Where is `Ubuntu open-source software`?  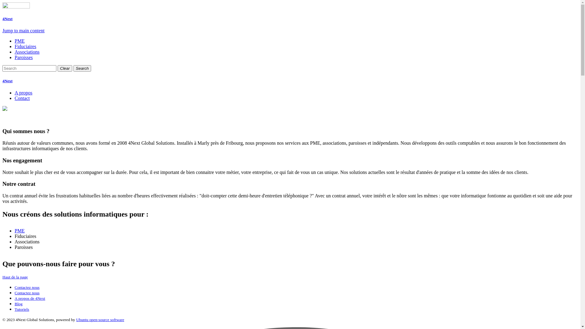
Ubuntu open-source software is located at coordinates (100, 320).